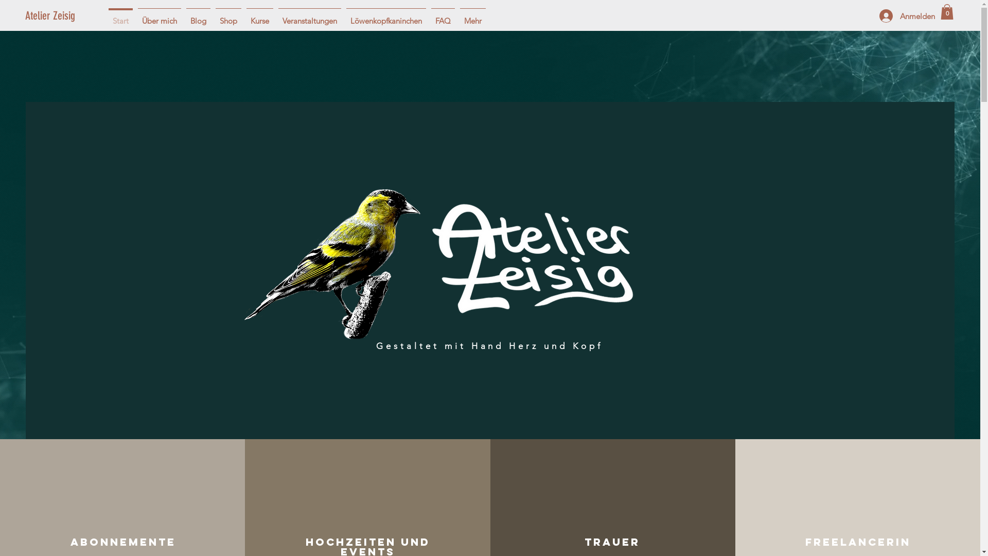 This screenshot has height=556, width=988. I want to click on Veranstaltungen, so click(310, 16).